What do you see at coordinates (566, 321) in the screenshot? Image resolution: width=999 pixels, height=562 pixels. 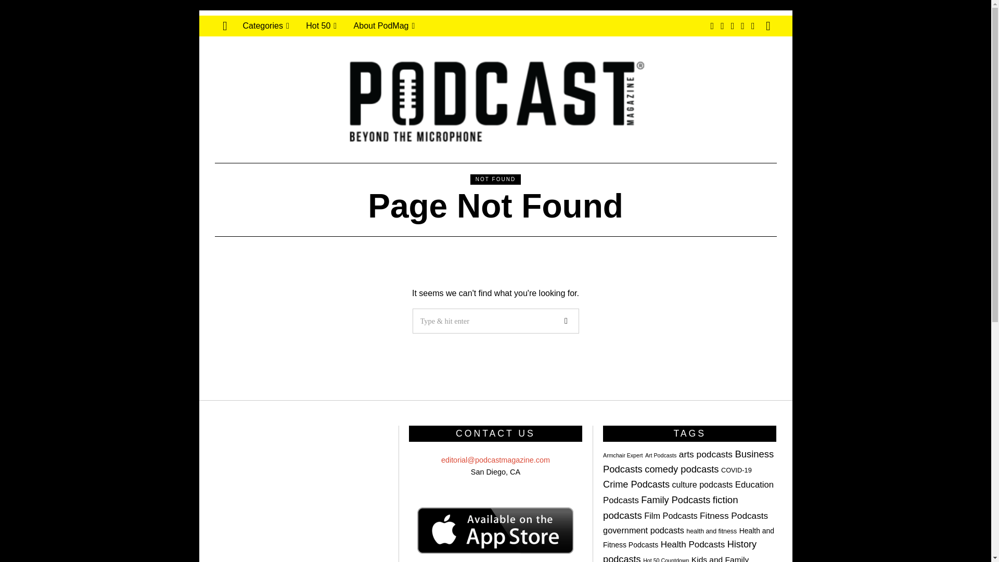 I see `Go` at bounding box center [566, 321].